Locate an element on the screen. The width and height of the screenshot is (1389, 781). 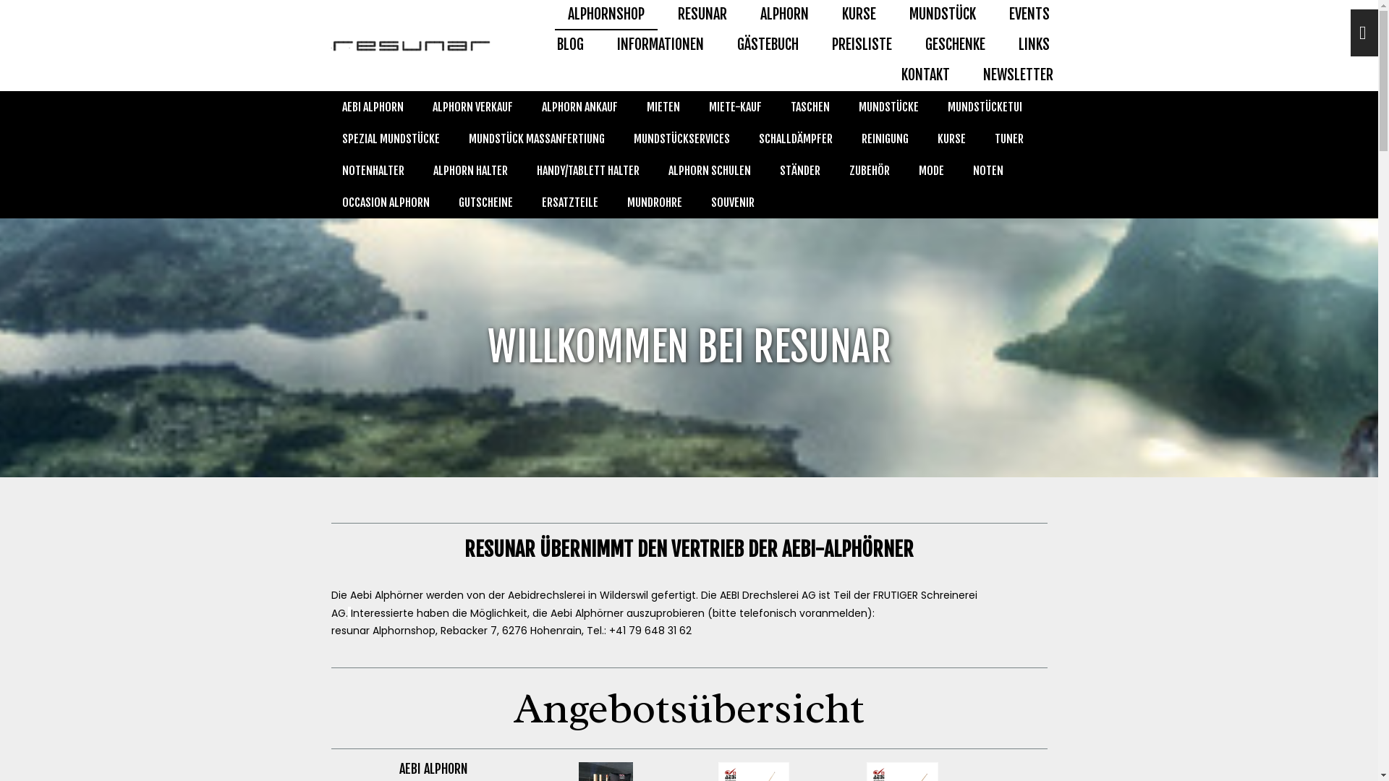
HANDY/TABLETT HALTER is located at coordinates (588, 171).